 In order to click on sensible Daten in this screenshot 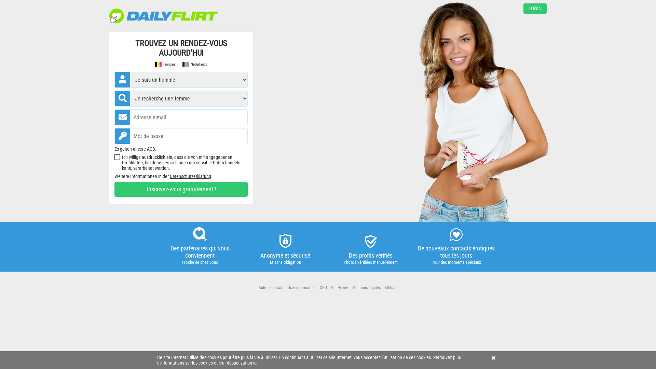, I will do `click(210, 163)`.